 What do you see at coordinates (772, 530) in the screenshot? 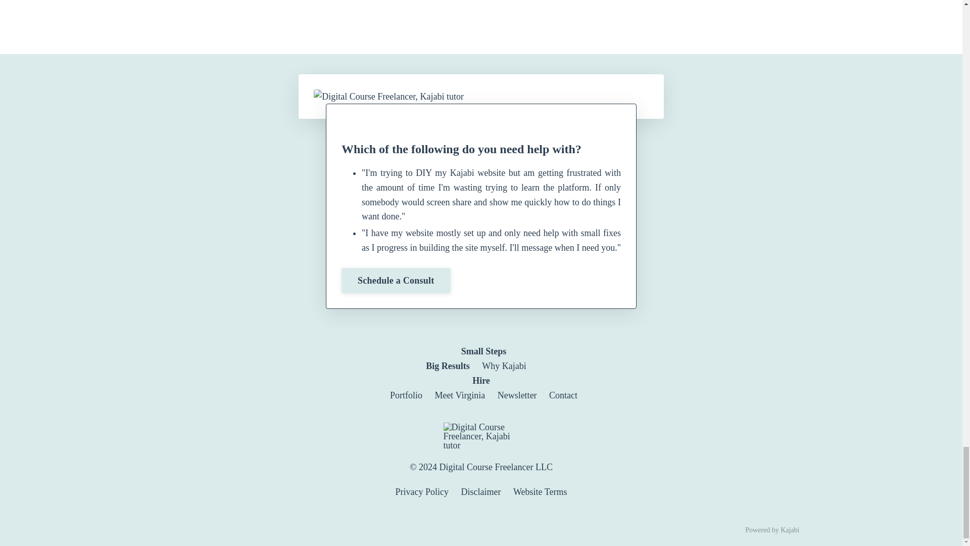
I see `Website Terms` at bounding box center [772, 530].